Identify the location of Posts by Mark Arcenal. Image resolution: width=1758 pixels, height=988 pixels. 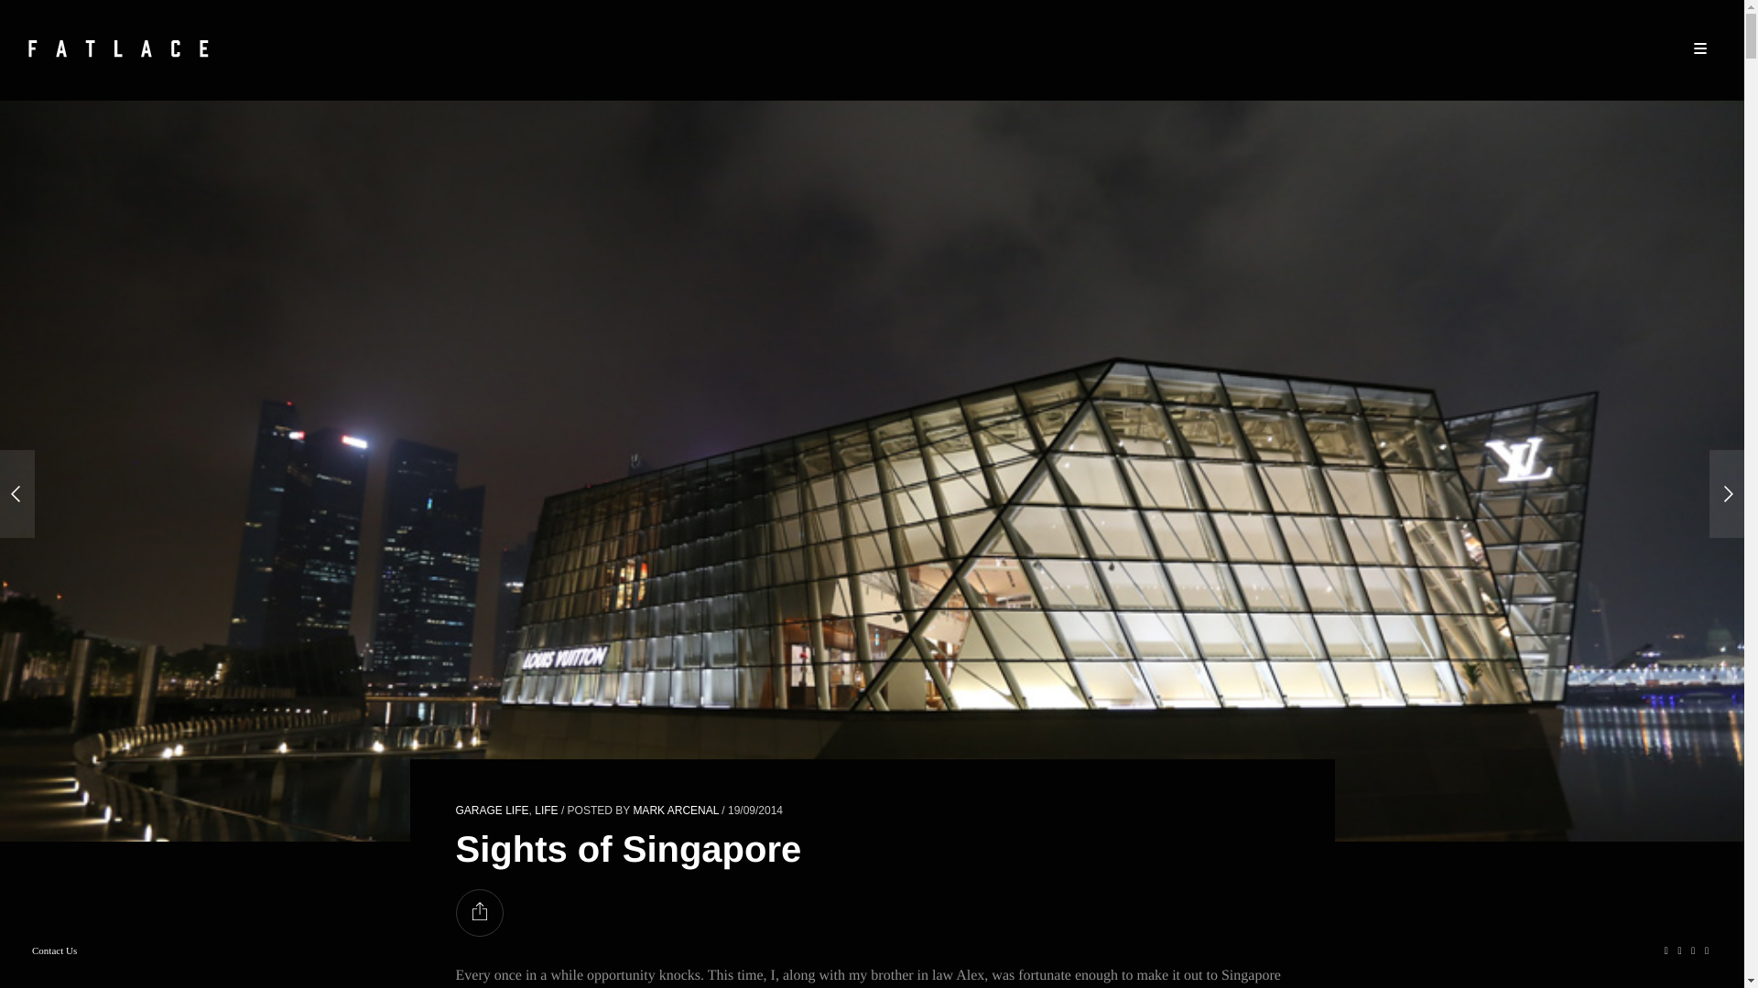
(676, 811).